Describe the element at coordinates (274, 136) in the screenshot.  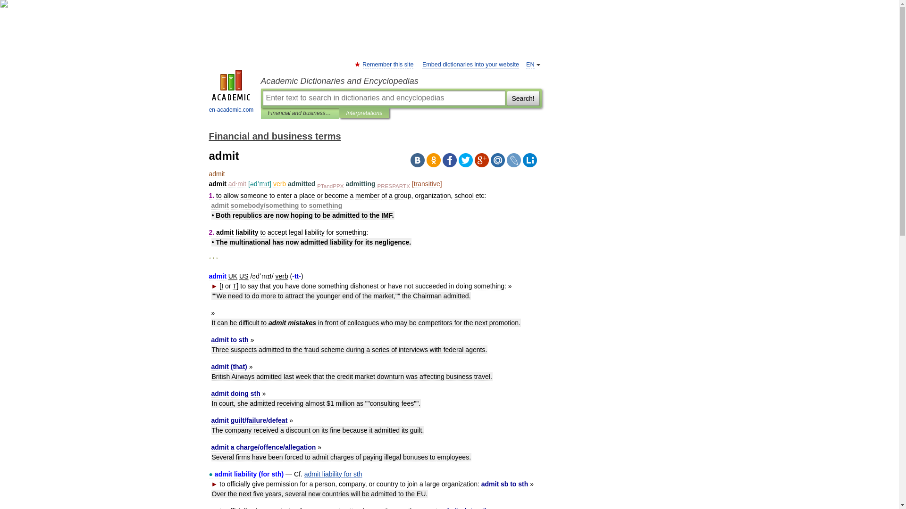
I see `Financial and business terms` at that location.